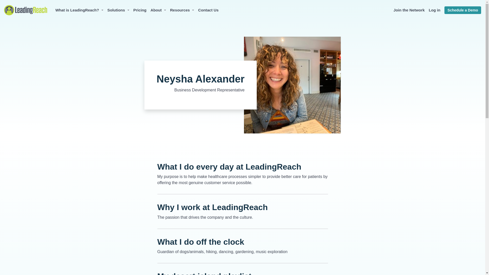 This screenshot has height=275, width=489. What do you see at coordinates (158, 10) in the screenshot?
I see `About` at bounding box center [158, 10].